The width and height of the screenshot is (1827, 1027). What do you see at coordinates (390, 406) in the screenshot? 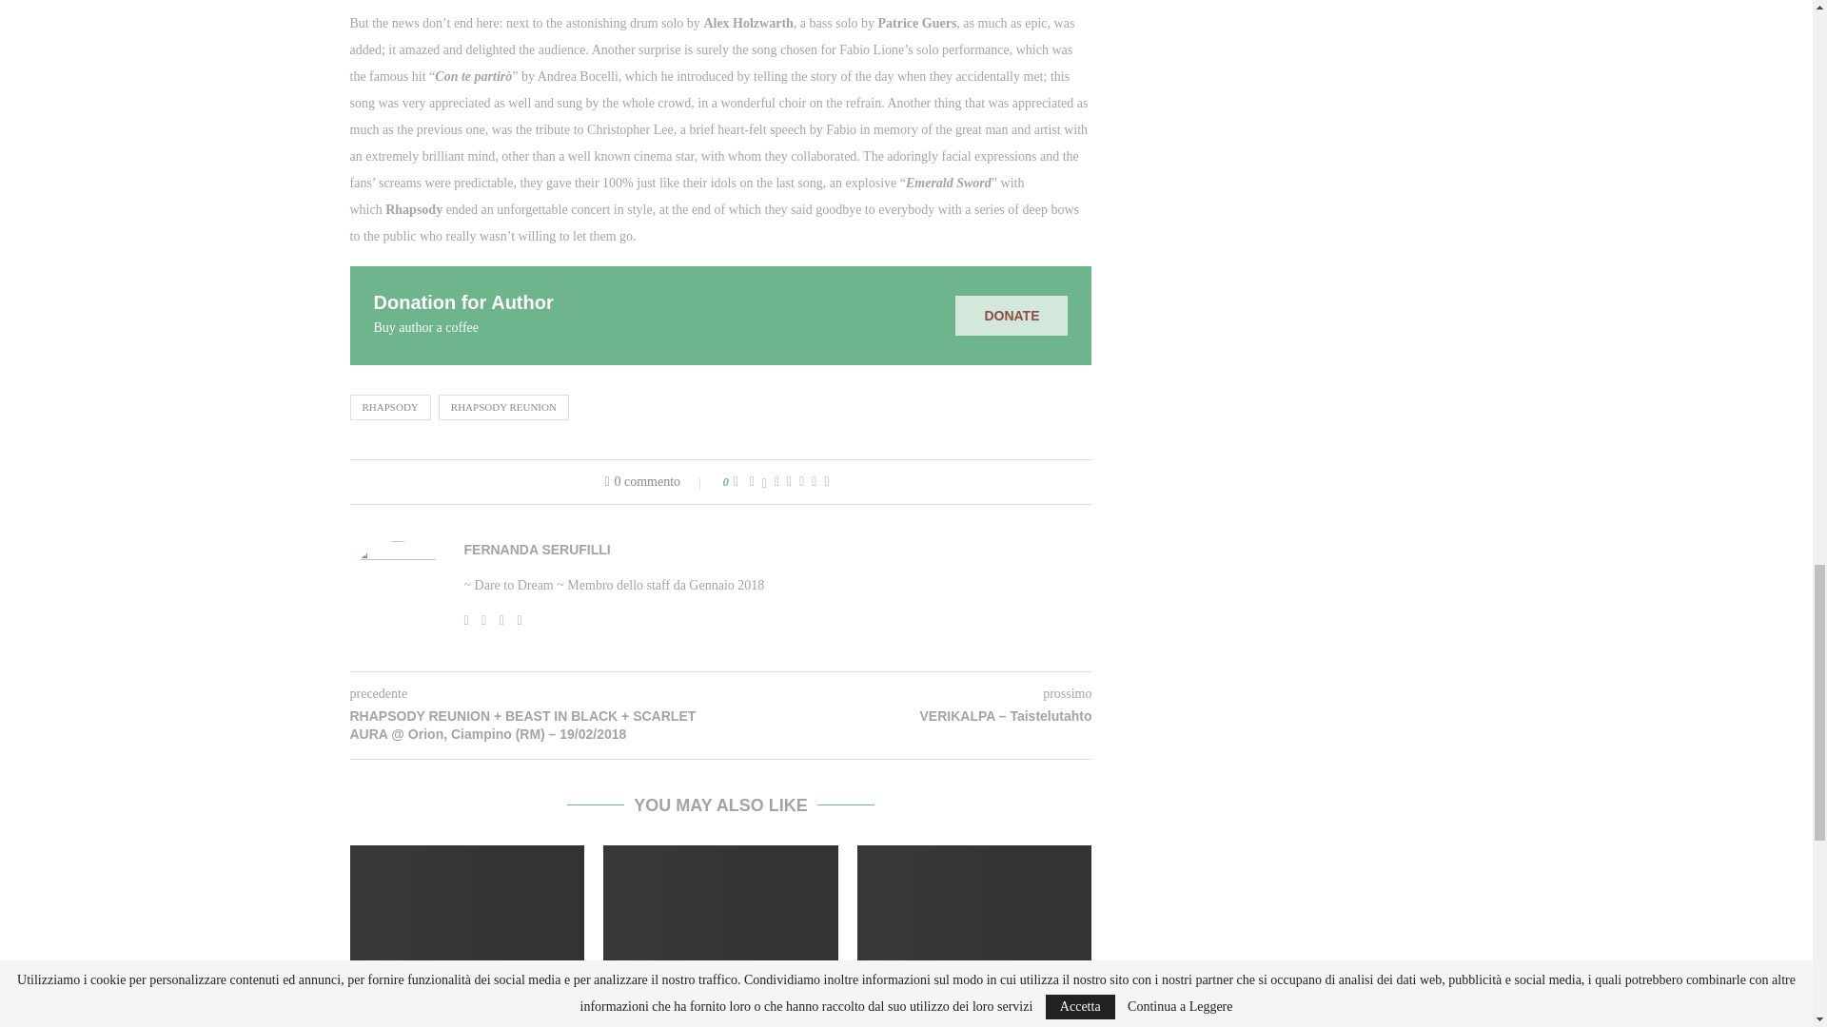
I see `RHAPSODY` at bounding box center [390, 406].